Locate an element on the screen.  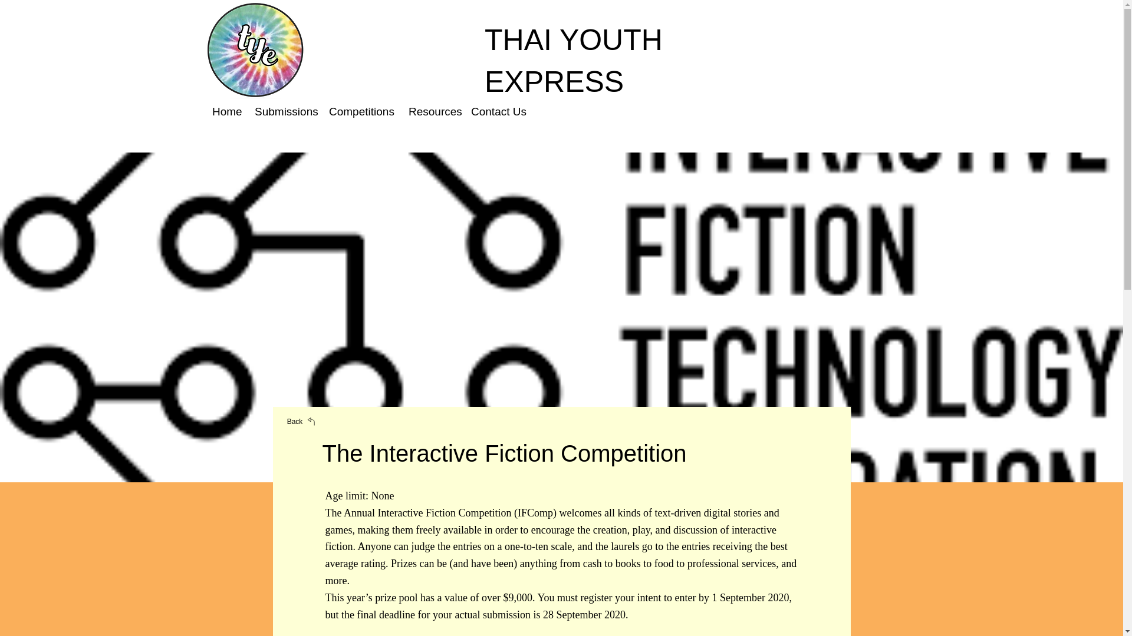
Home is located at coordinates (228, 111).